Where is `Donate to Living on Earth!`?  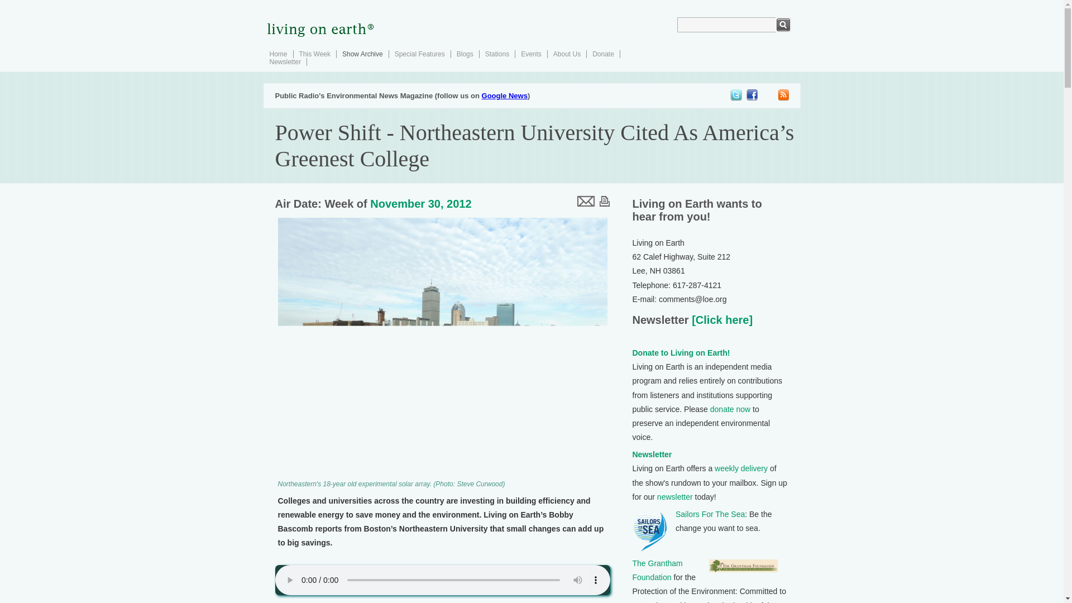 Donate to Living on Earth! is located at coordinates (681, 353).